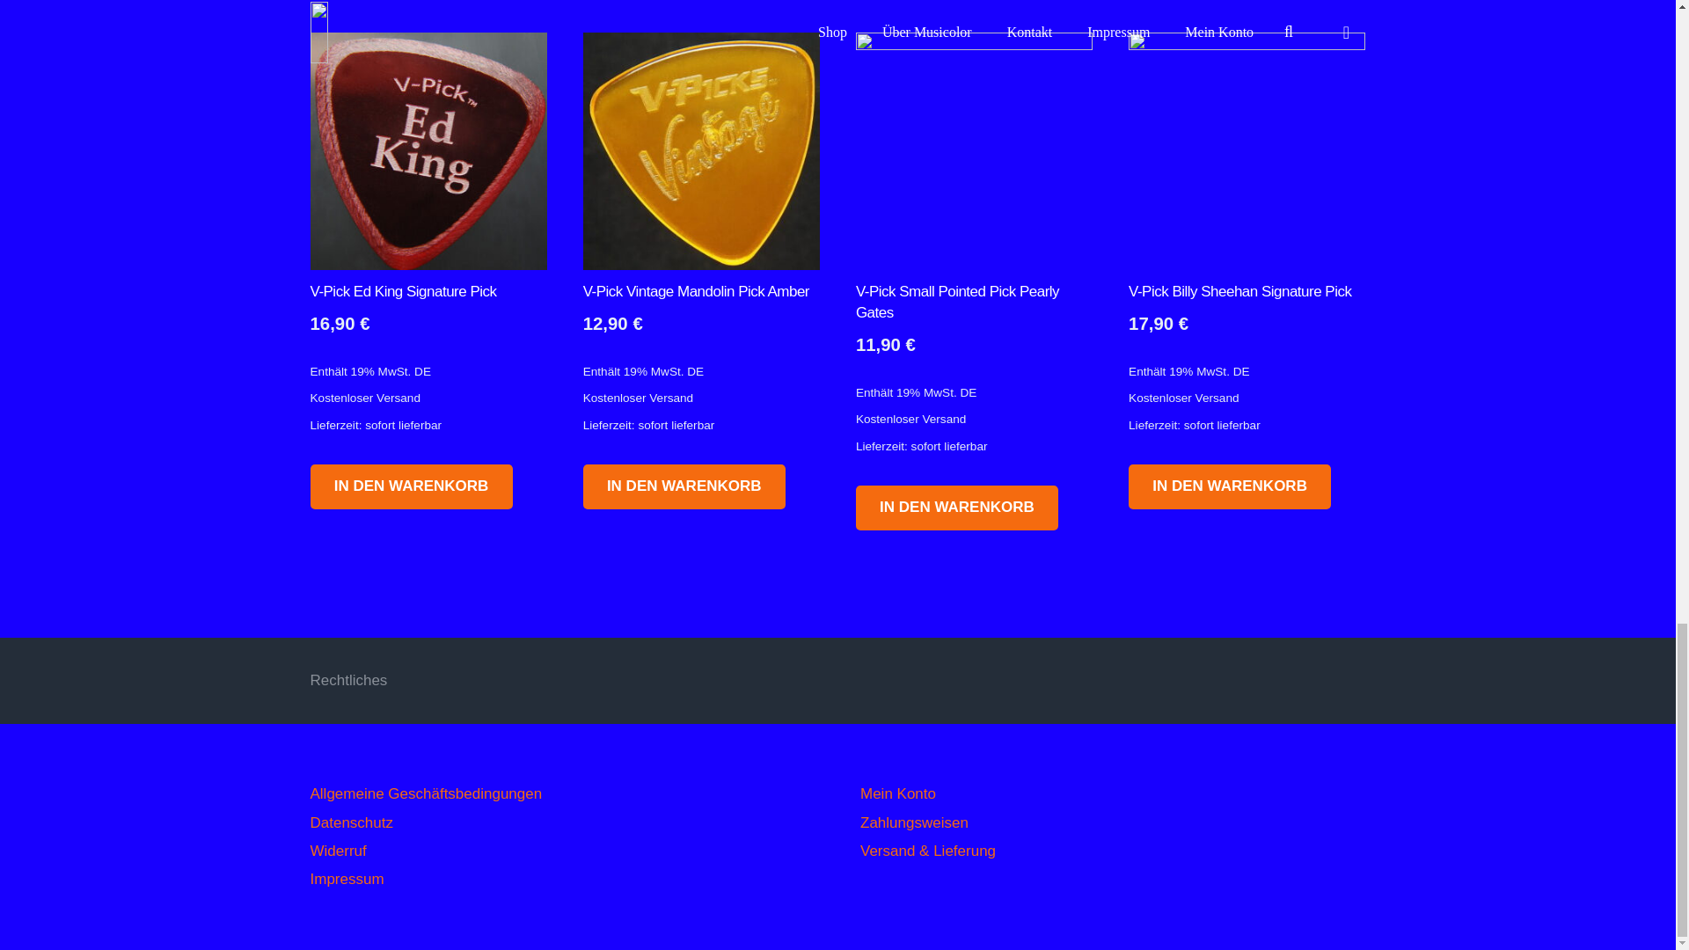 The height and width of the screenshot is (950, 1689). What do you see at coordinates (957, 507) in the screenshot?
I see `IN DEN WARENKORB` at bounding box center [957, 507].